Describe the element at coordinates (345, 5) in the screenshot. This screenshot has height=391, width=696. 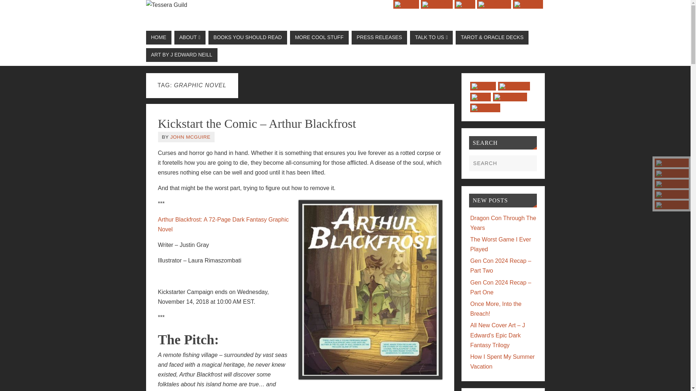
I see `Tessera Guild` at that location.